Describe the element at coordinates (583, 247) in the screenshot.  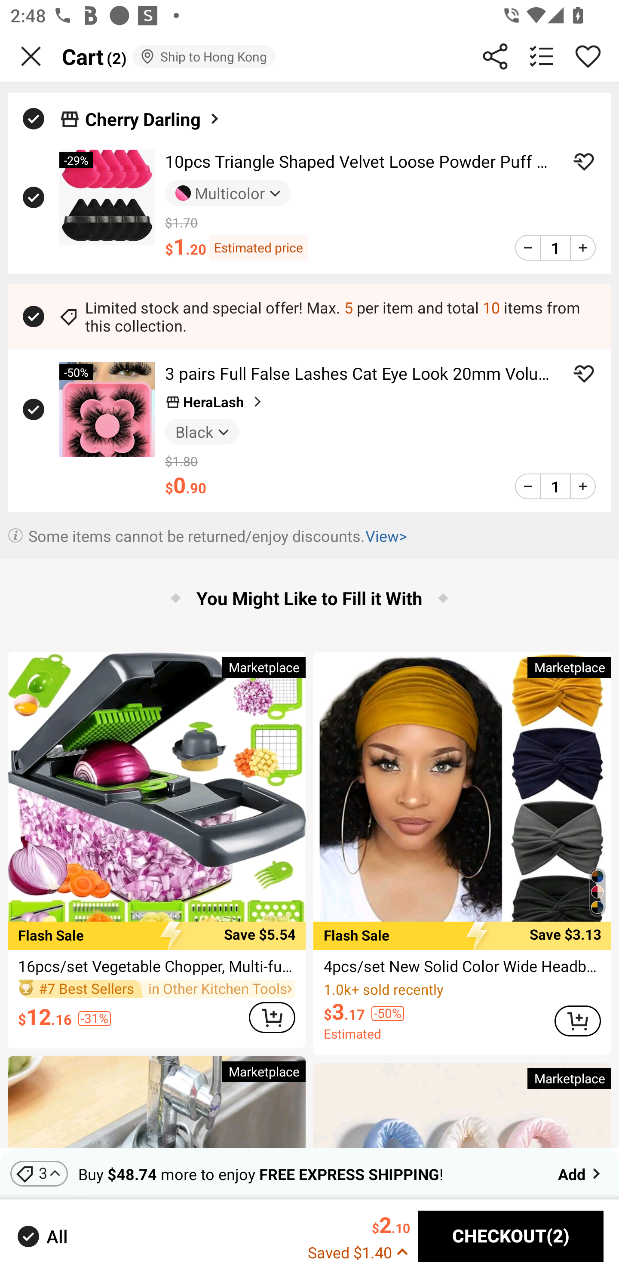
I see `product quantity add 1` at that location.